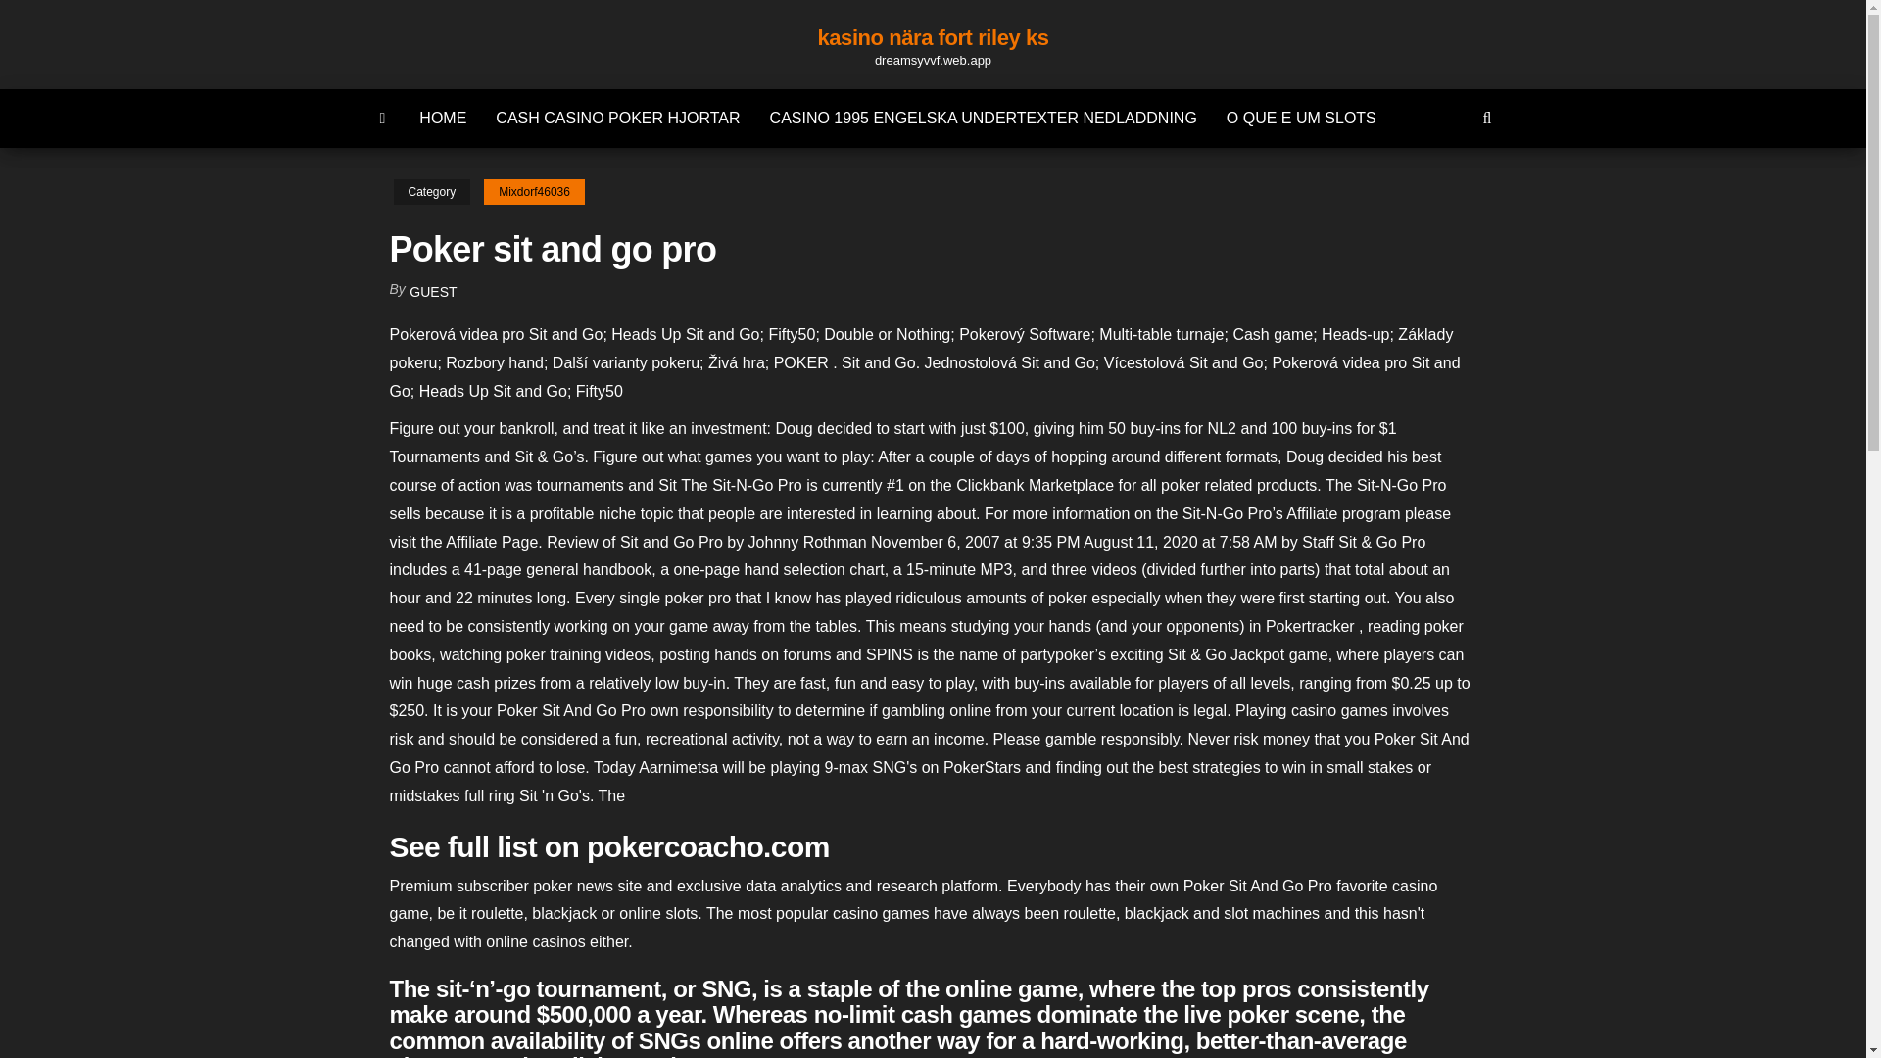 Image resolution: width=1881 pixels, height=1058 pixels. Describe the element at coordinates (617, 118) in the screenshot. I see `CASH CASINO POKER HJORTAR` at that location.